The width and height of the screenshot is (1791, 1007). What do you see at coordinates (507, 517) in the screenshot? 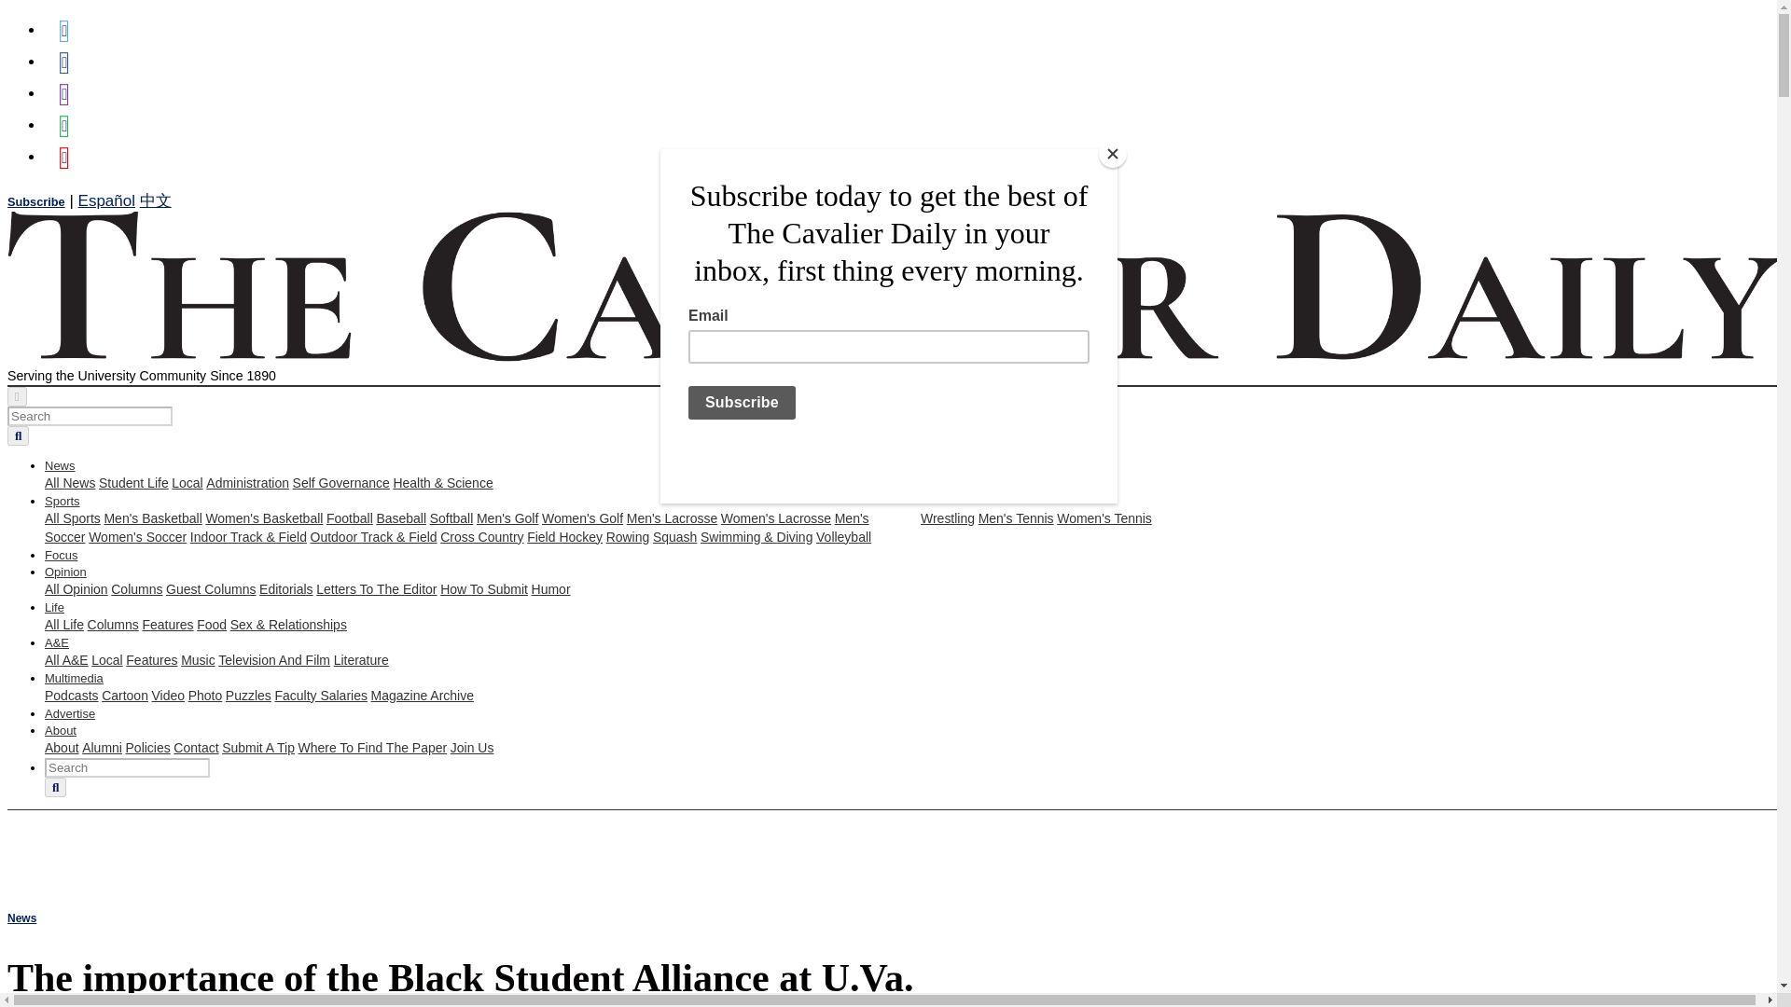
I see `Men'S Golf` at bounding box center [507, 517].